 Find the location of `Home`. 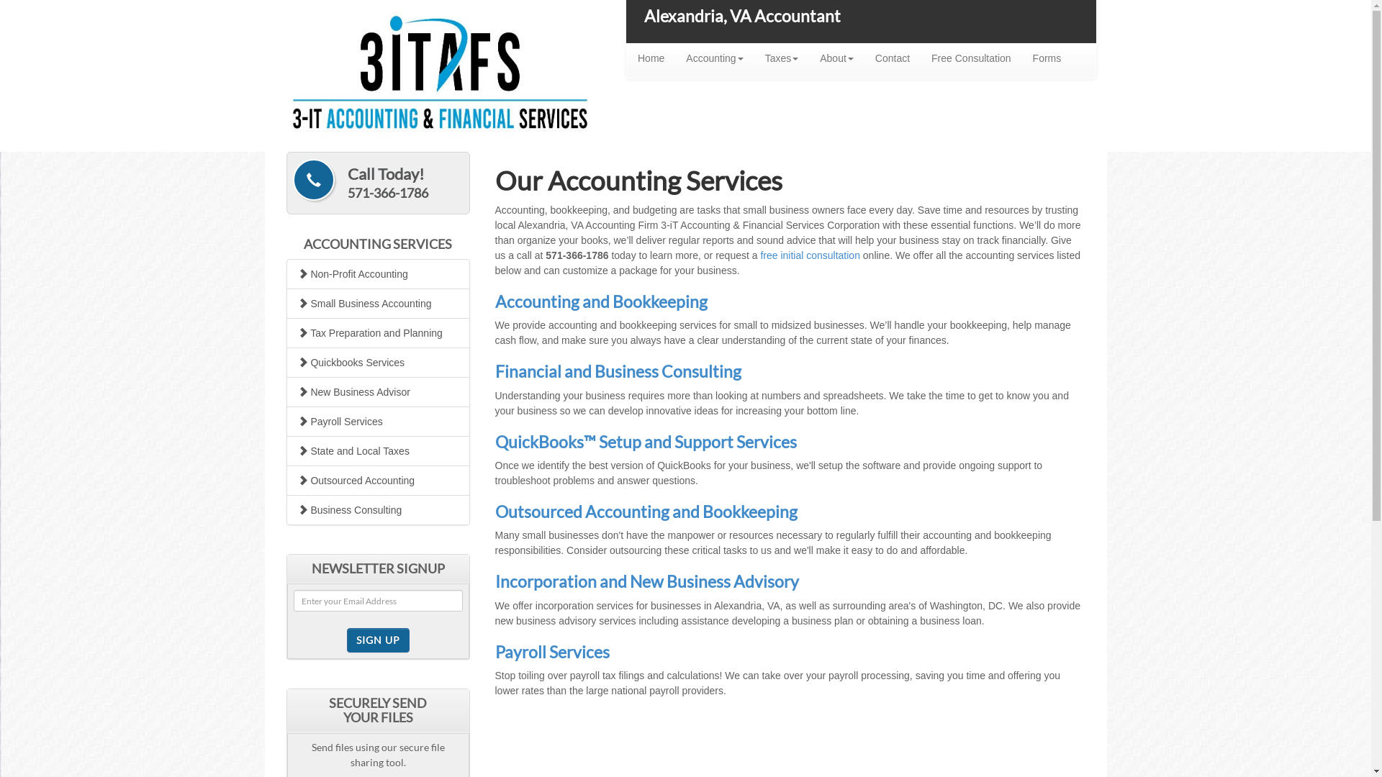

Home is located at coordinates (651, 58).